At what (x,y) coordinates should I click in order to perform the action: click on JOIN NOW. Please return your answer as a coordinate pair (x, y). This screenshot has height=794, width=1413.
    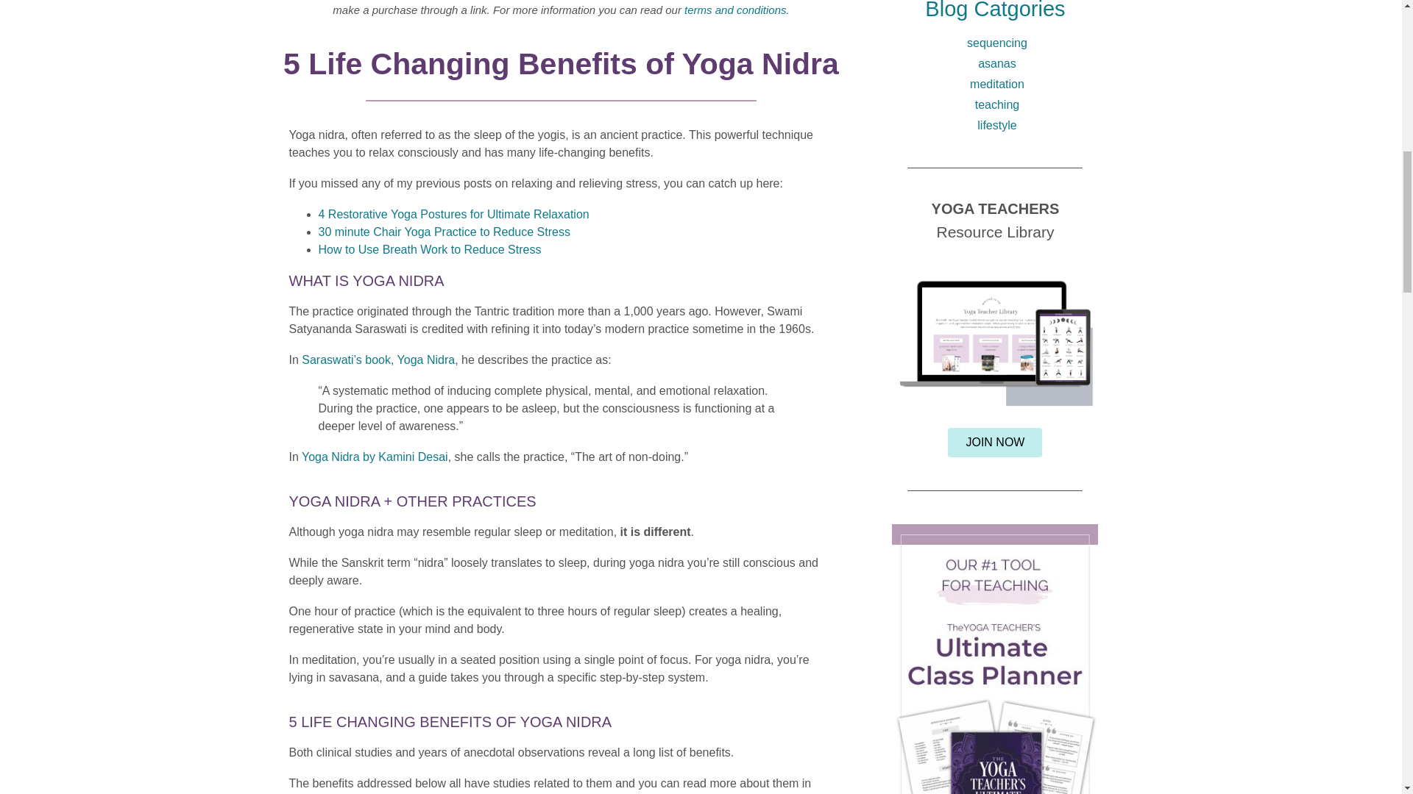
    Looking at the image, I should click on (995, 443).